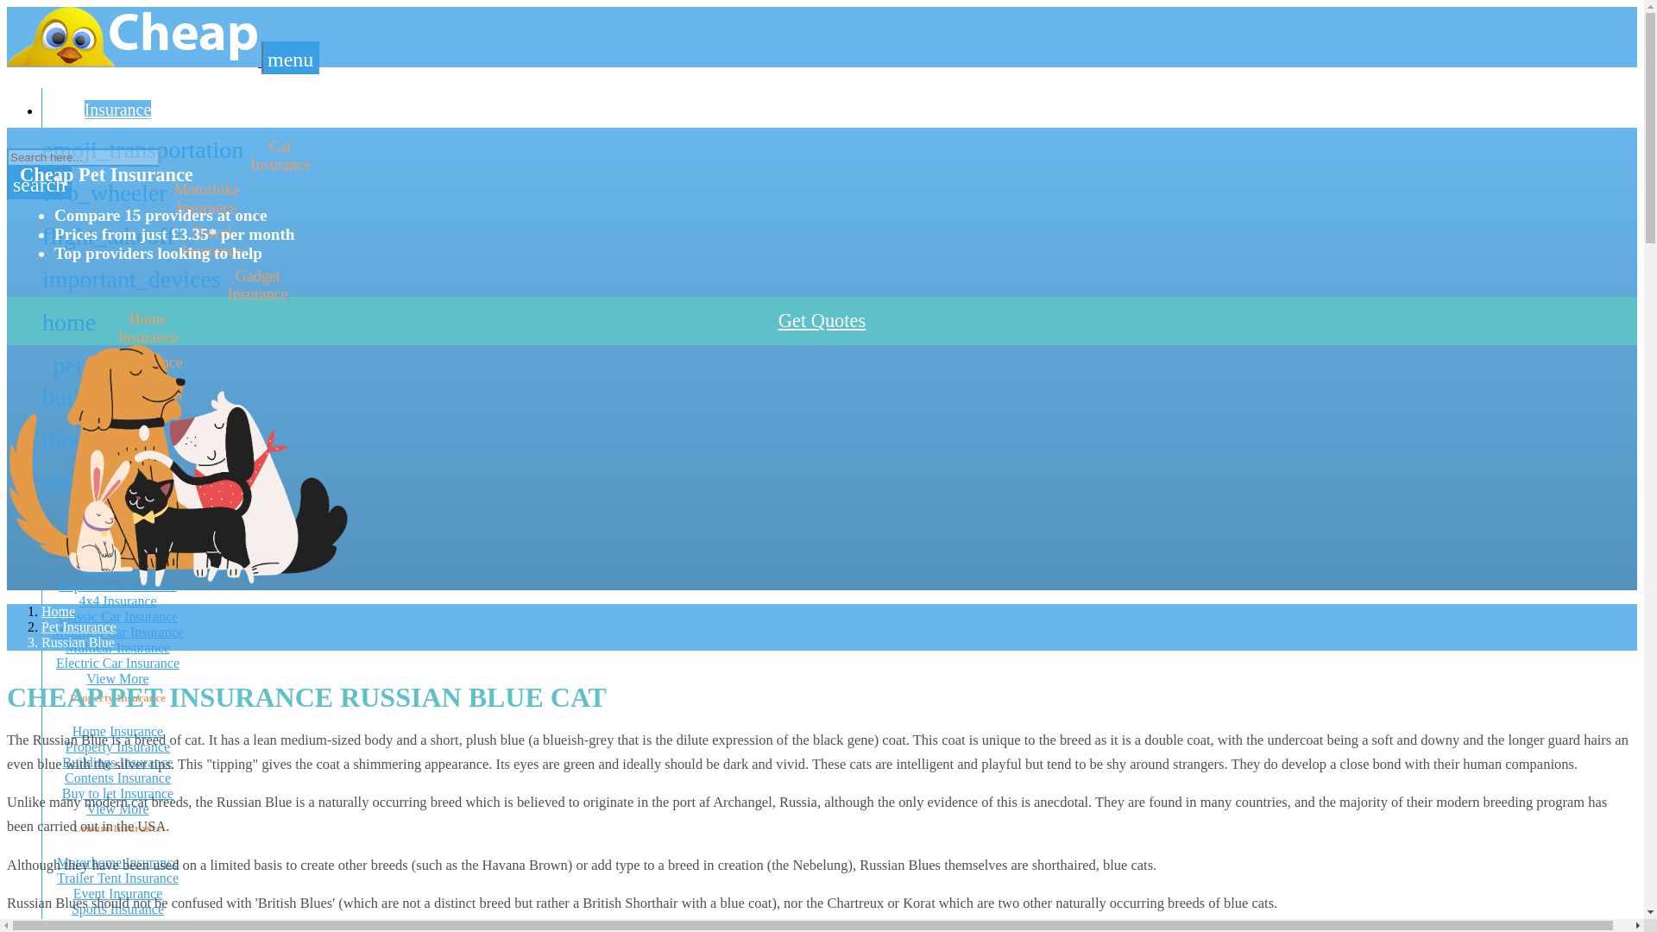 The height and width of the screenshot is (932, 1657). I want to click on Sports Insurance, so click(117, 909).